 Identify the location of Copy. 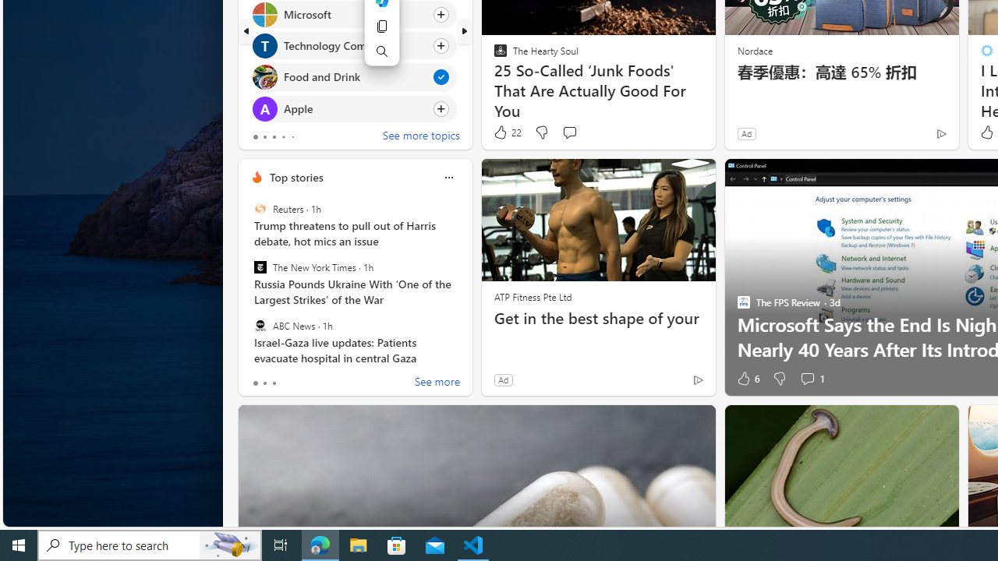
(382, 26).